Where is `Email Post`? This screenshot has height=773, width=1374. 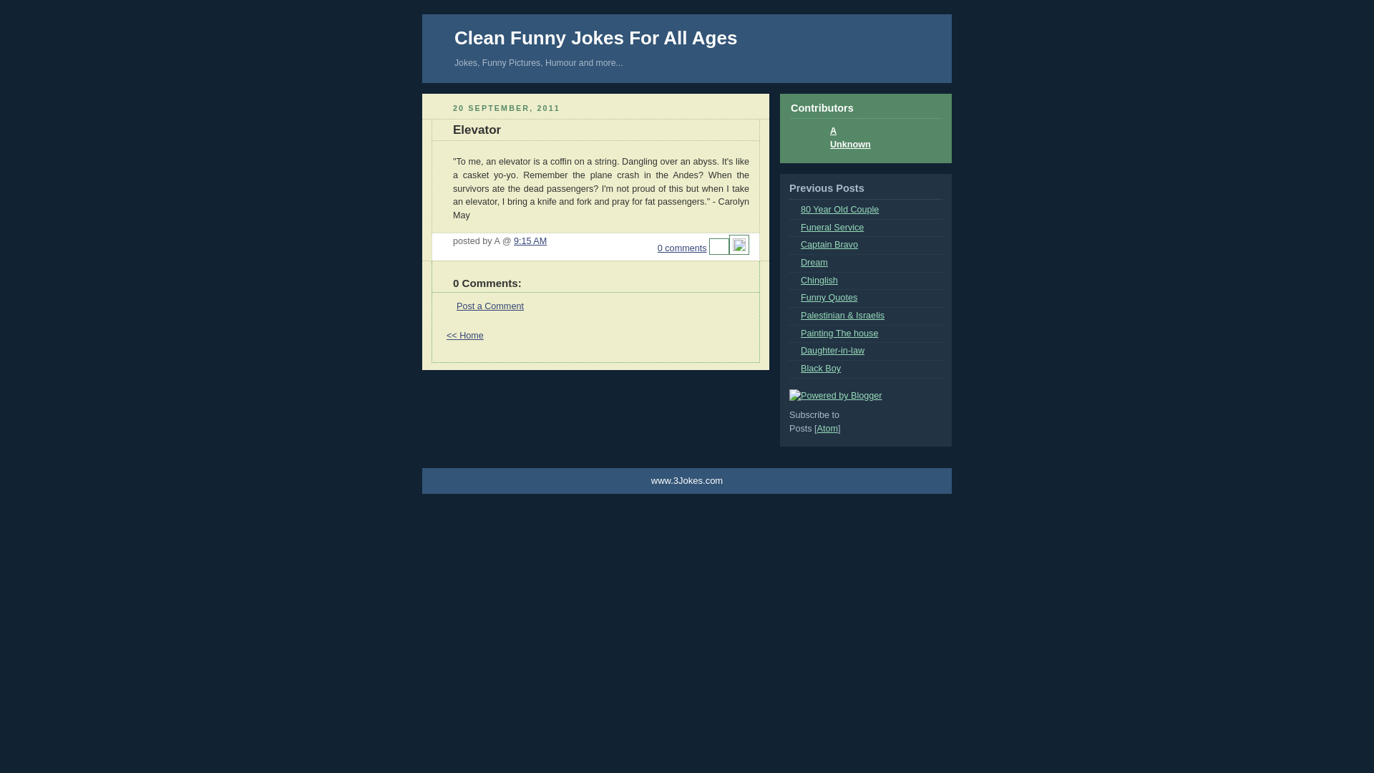
Email Post is located at coordinates (719, 248).